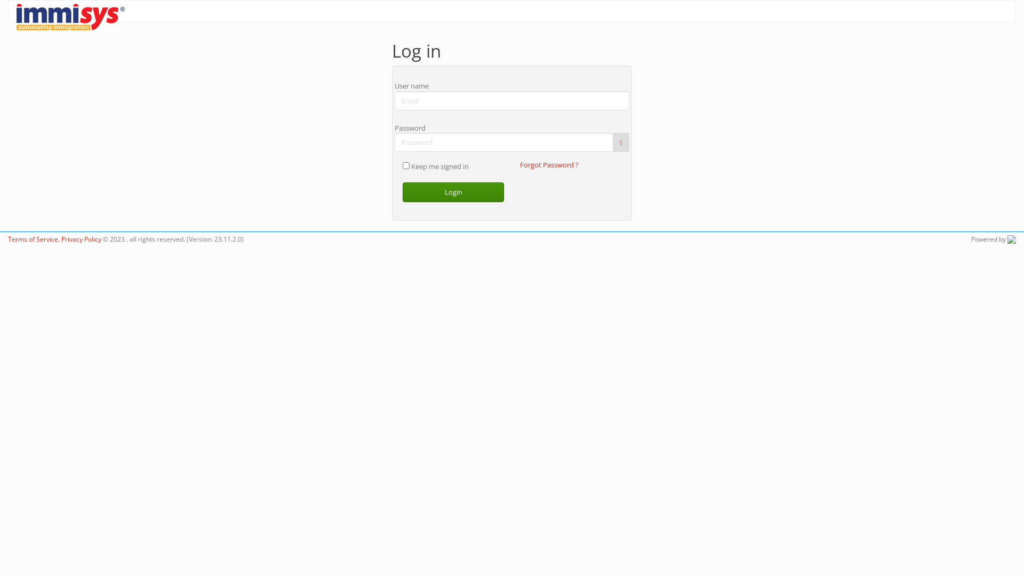 This screenshot has width=1024, height=576. I want to click on Login, so click(453, 192).